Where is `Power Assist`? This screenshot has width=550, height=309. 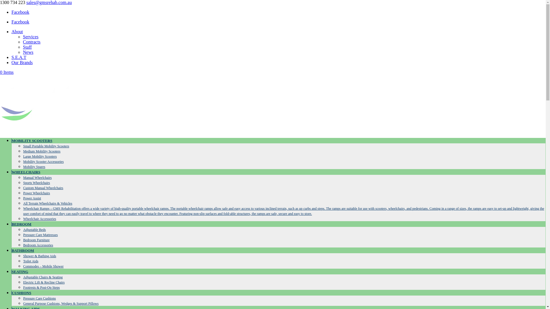
Power Assist is located at coordinates (32, 198).